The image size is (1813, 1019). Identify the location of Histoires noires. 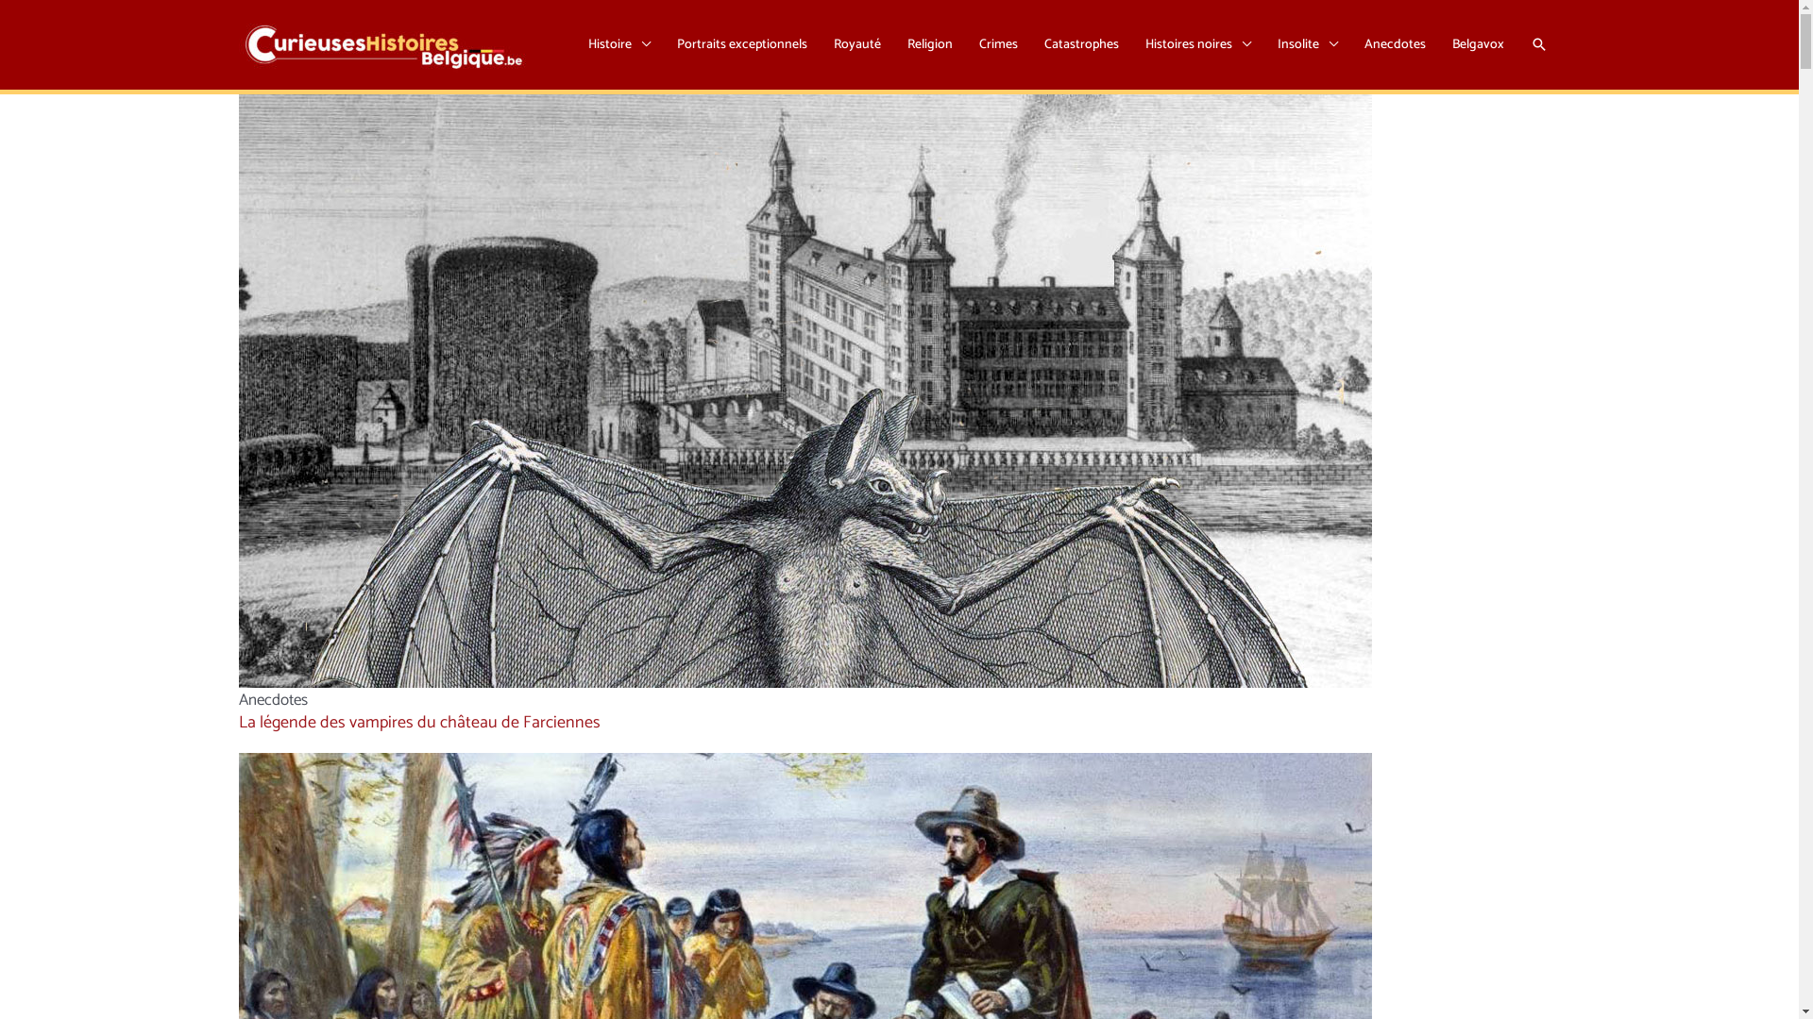
(1197, 45).